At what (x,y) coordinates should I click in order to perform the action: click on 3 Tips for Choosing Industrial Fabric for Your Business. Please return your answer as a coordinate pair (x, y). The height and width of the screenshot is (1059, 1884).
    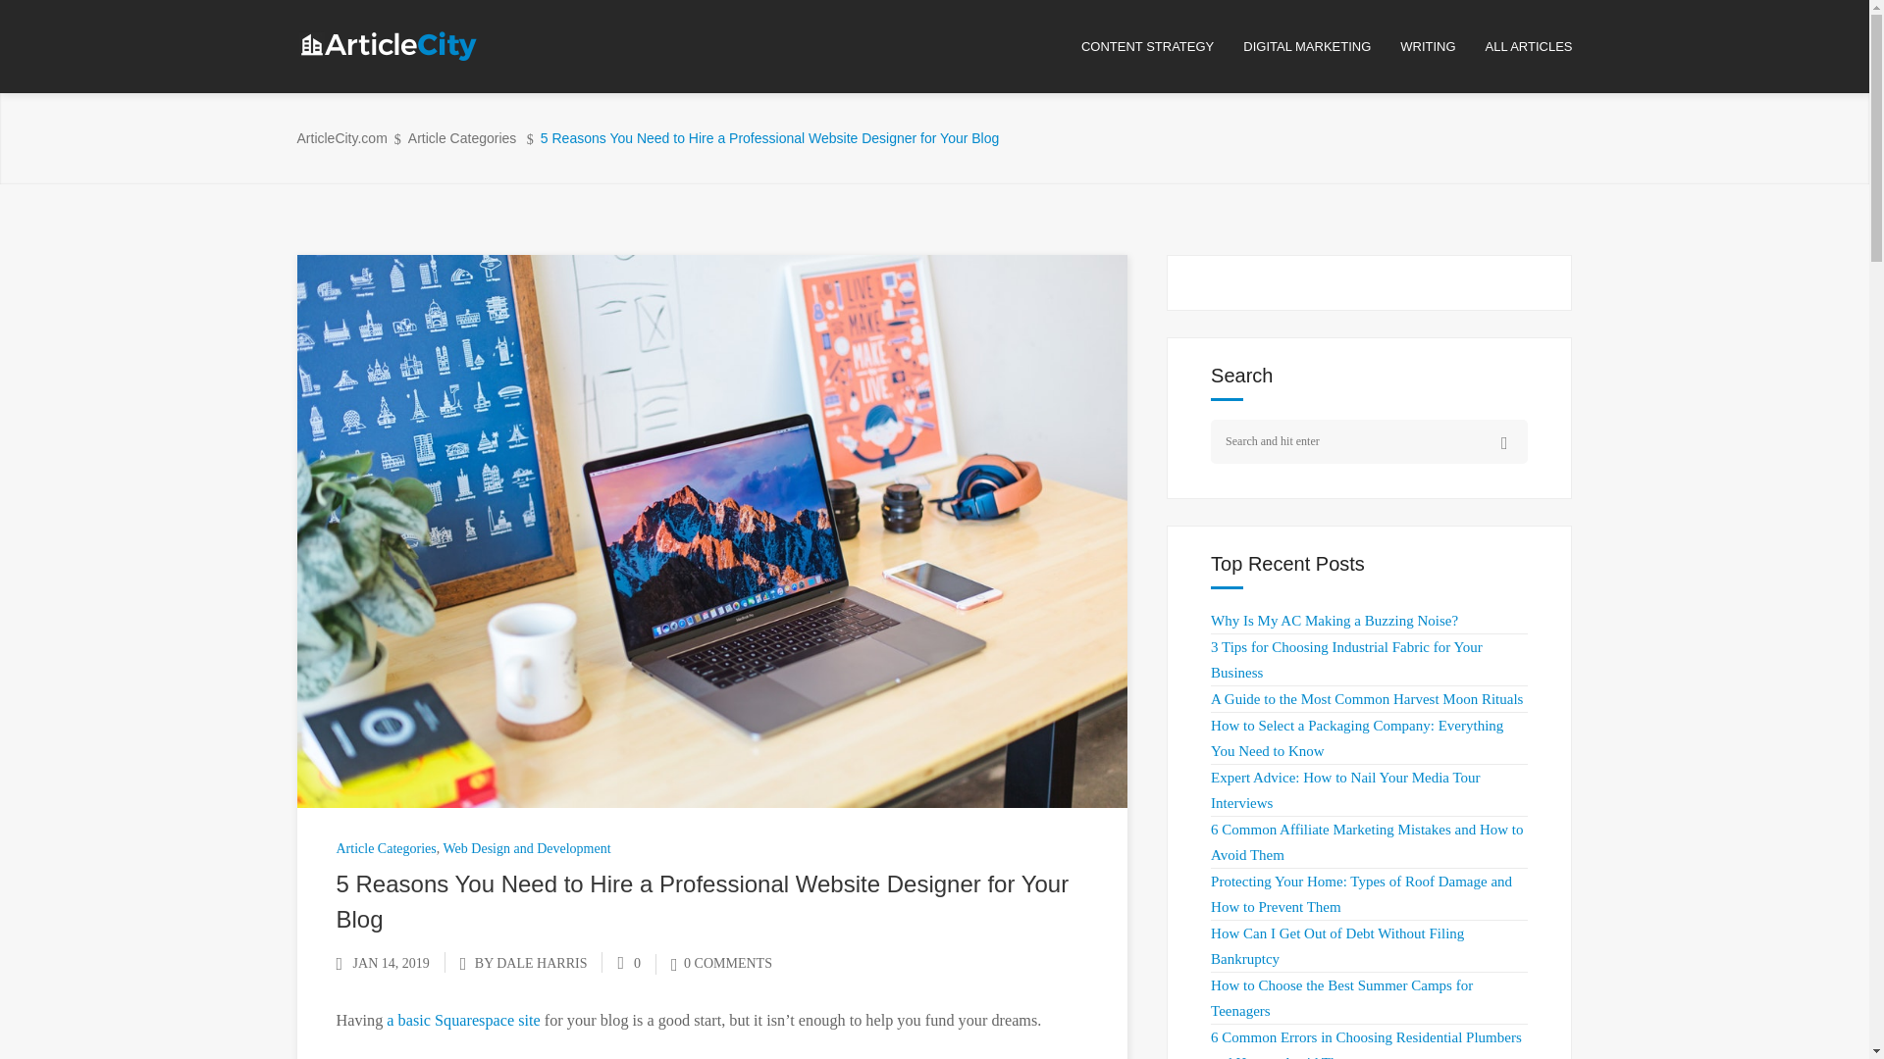
    Looking at the image, I should click on (1346, 660).